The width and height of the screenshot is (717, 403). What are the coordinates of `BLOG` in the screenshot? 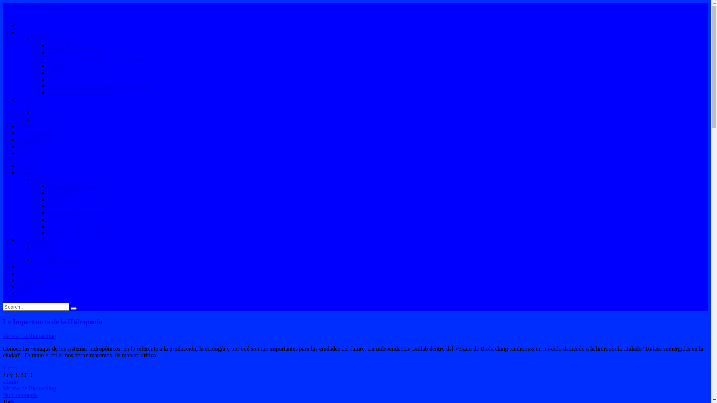 It's located at (26, 146).